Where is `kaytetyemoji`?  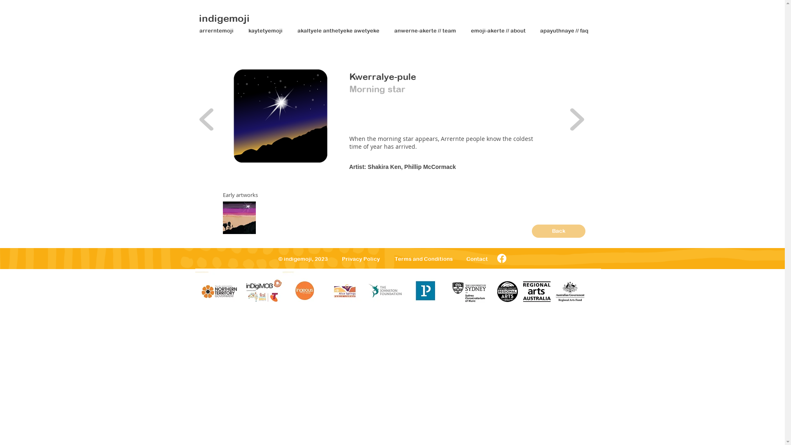
kaytetyemoji is located at coordinates (267, 31).